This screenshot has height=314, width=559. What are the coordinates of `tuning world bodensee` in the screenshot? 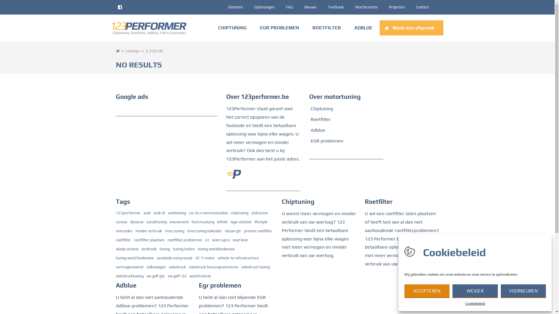 It's located at (135, 258).